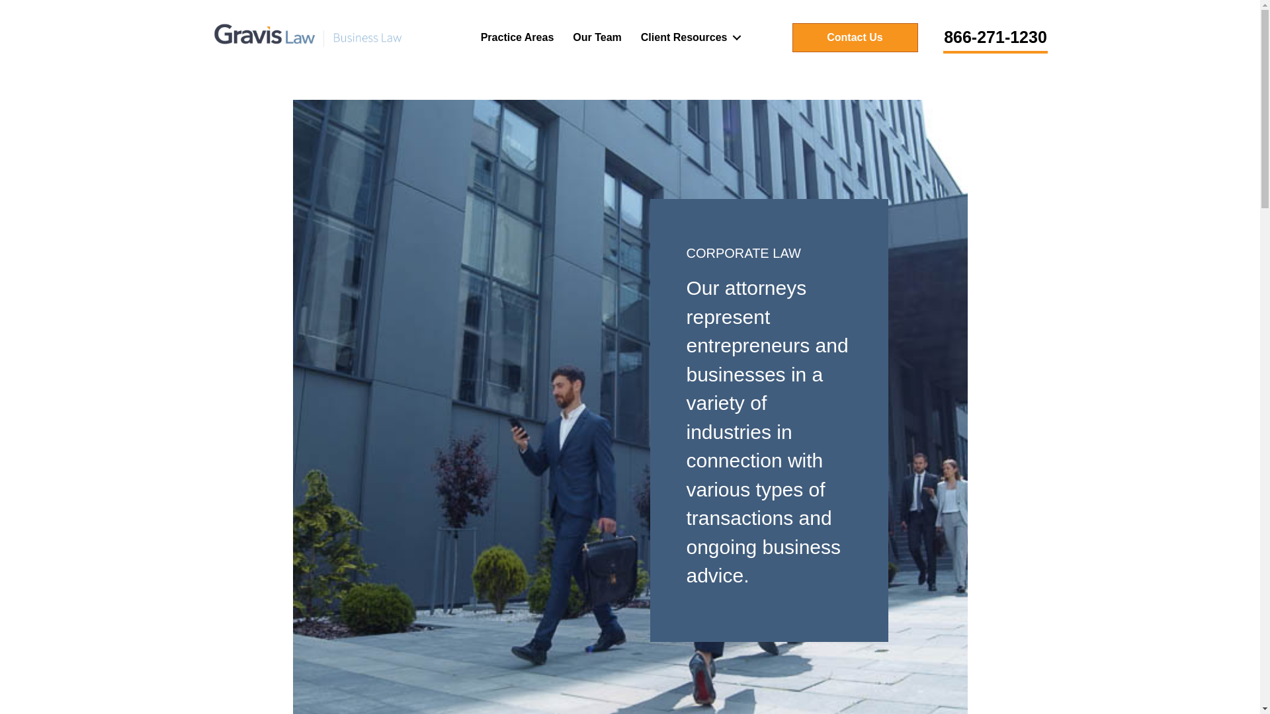 This screenshot has height=714, width=1270. Describe the element at coordinates (855, 37) in the screenshot. I see `Contact Us` at that location.